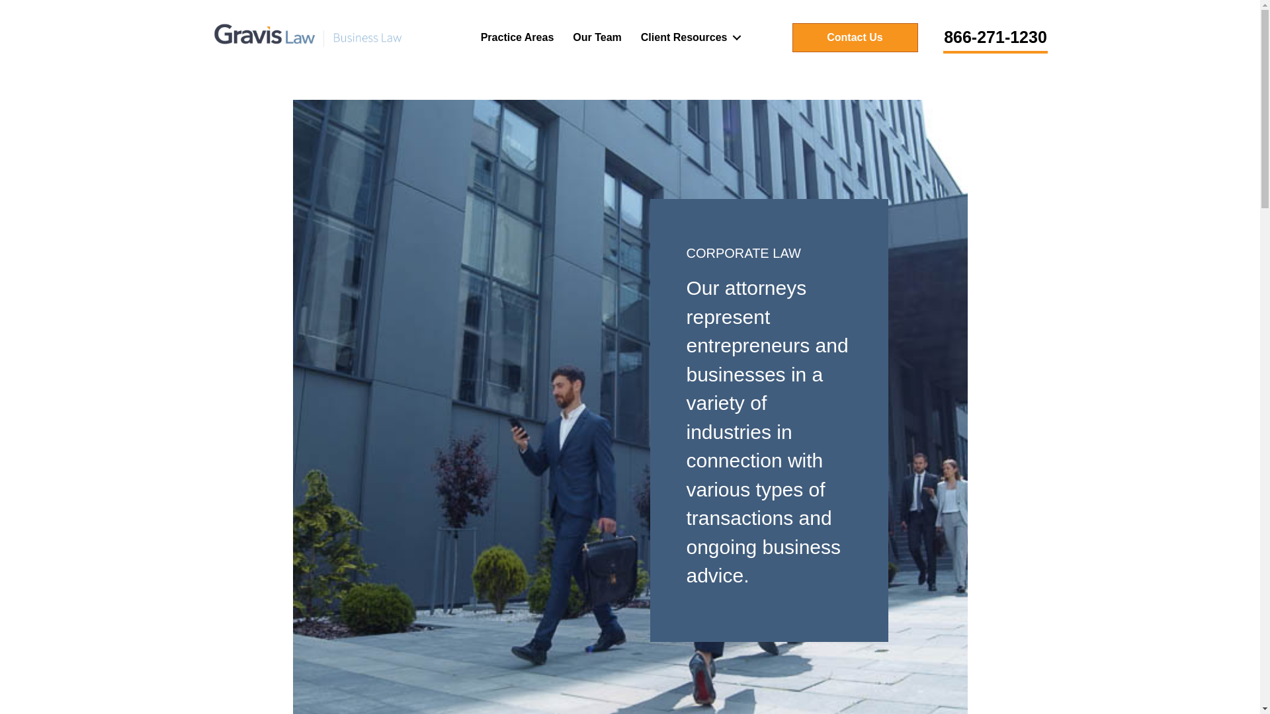 This screenshot has height=714, width=1270. Describe the element at coordinates (855, 37) in the screenshot. I see `Contact Us` at that location.